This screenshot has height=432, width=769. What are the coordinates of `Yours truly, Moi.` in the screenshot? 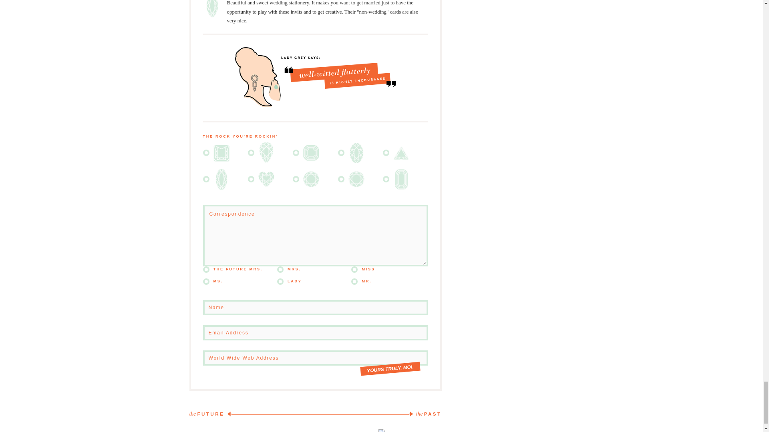 It's located at (390, 366).